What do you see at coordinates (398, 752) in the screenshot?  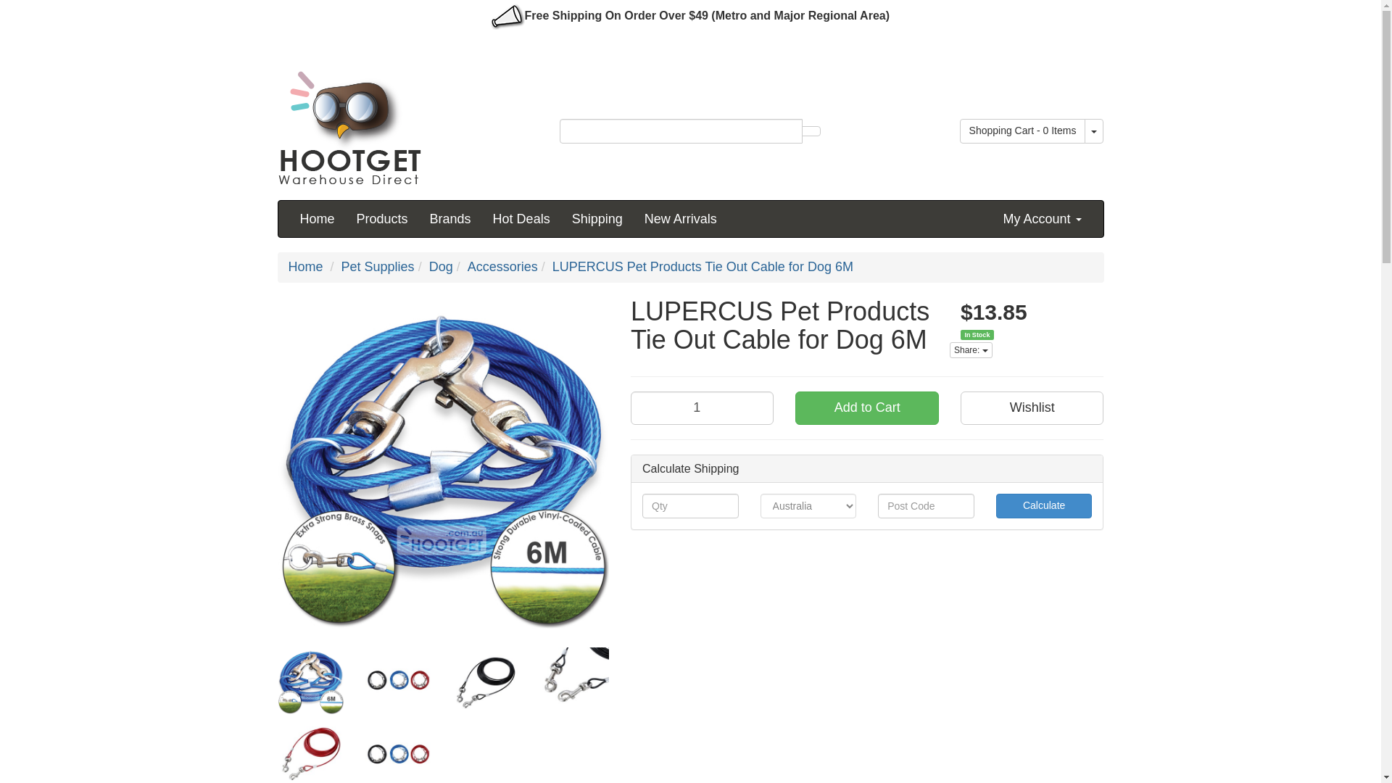 I see `Large View` at bounding box center [398, 752].